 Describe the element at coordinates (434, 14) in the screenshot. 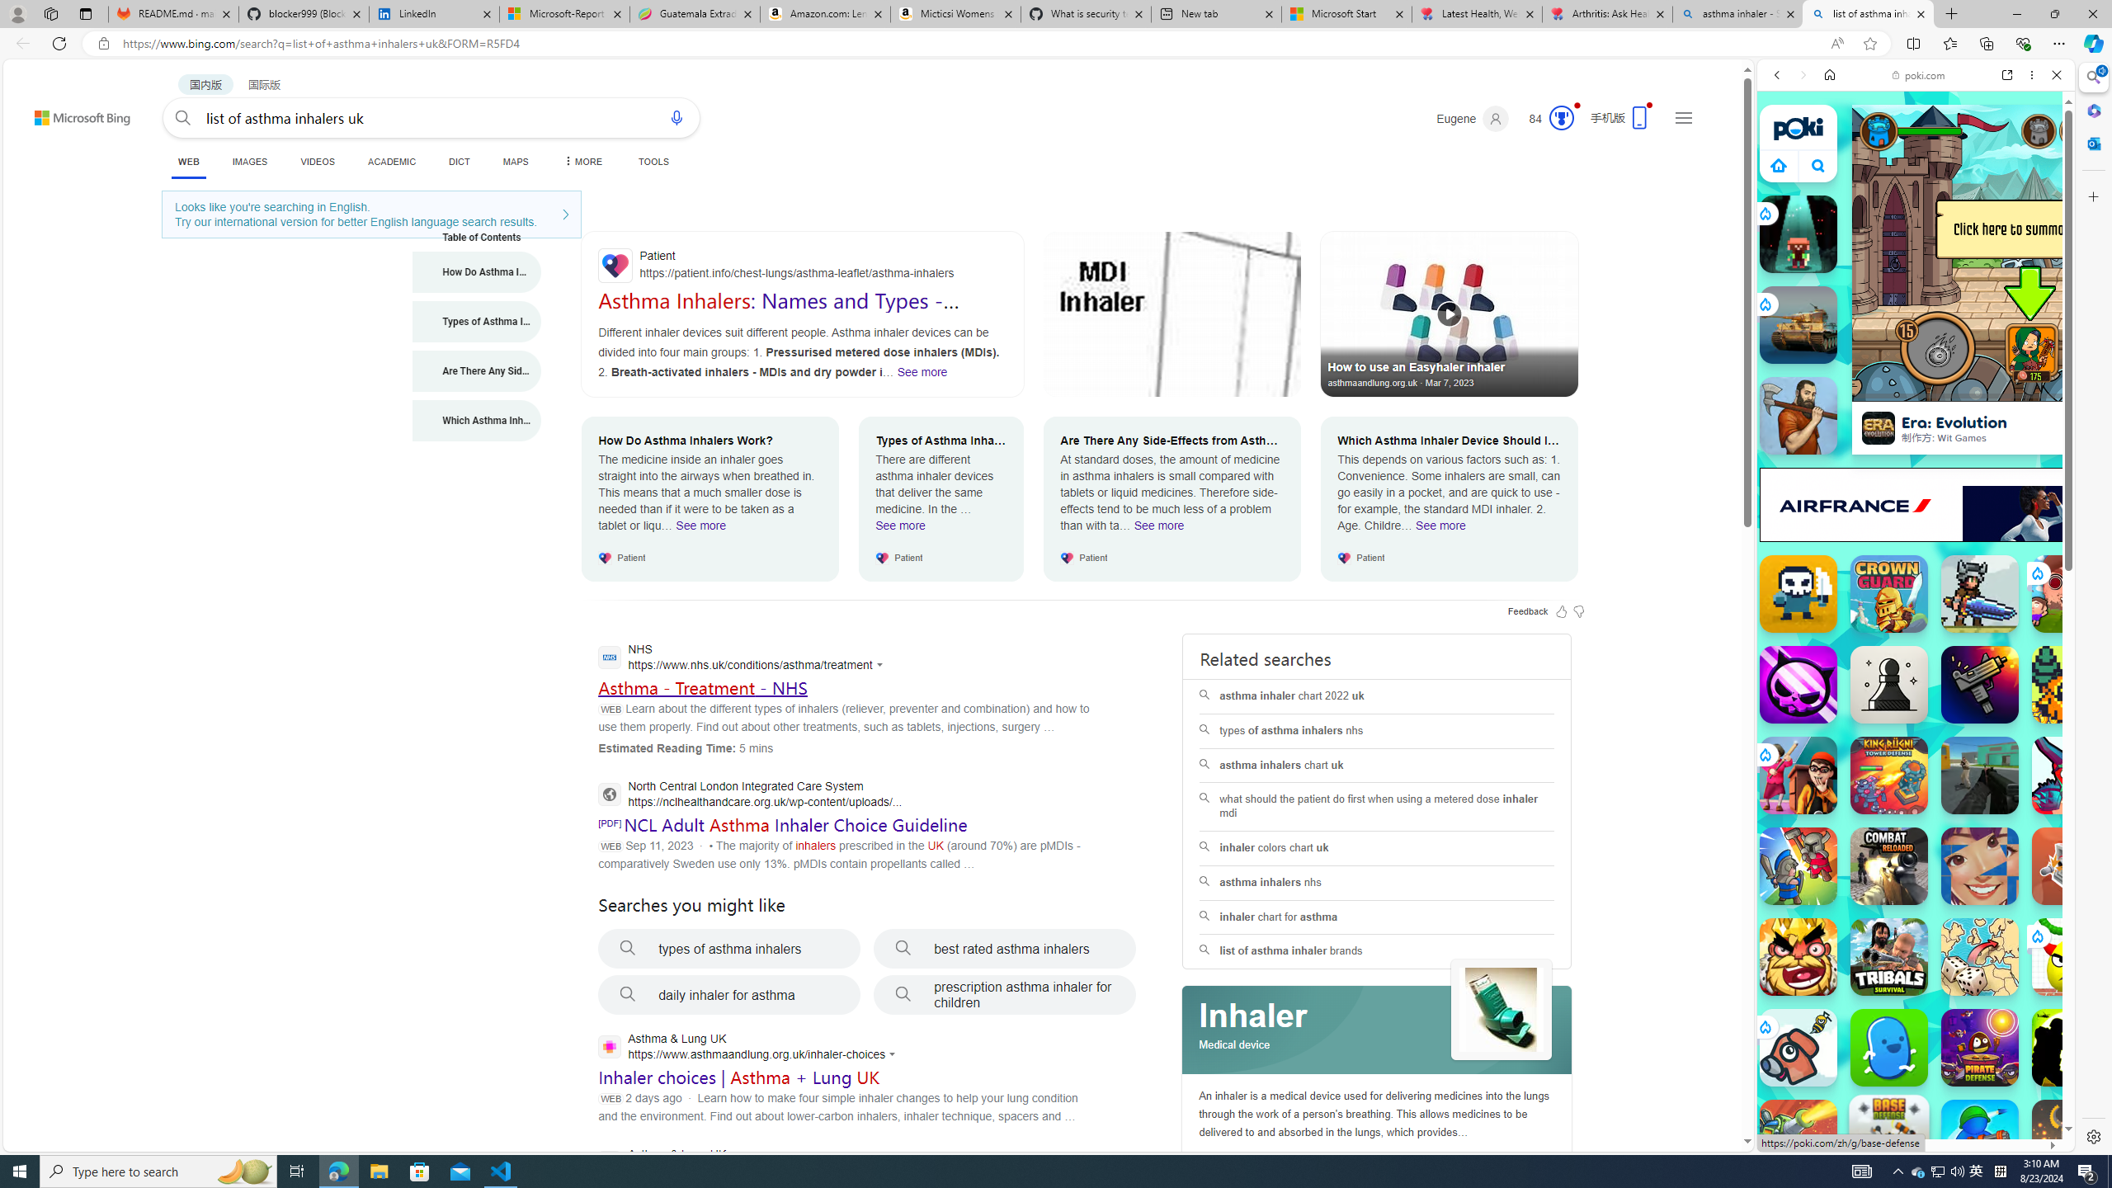

I see `LinkedIn` at that location.